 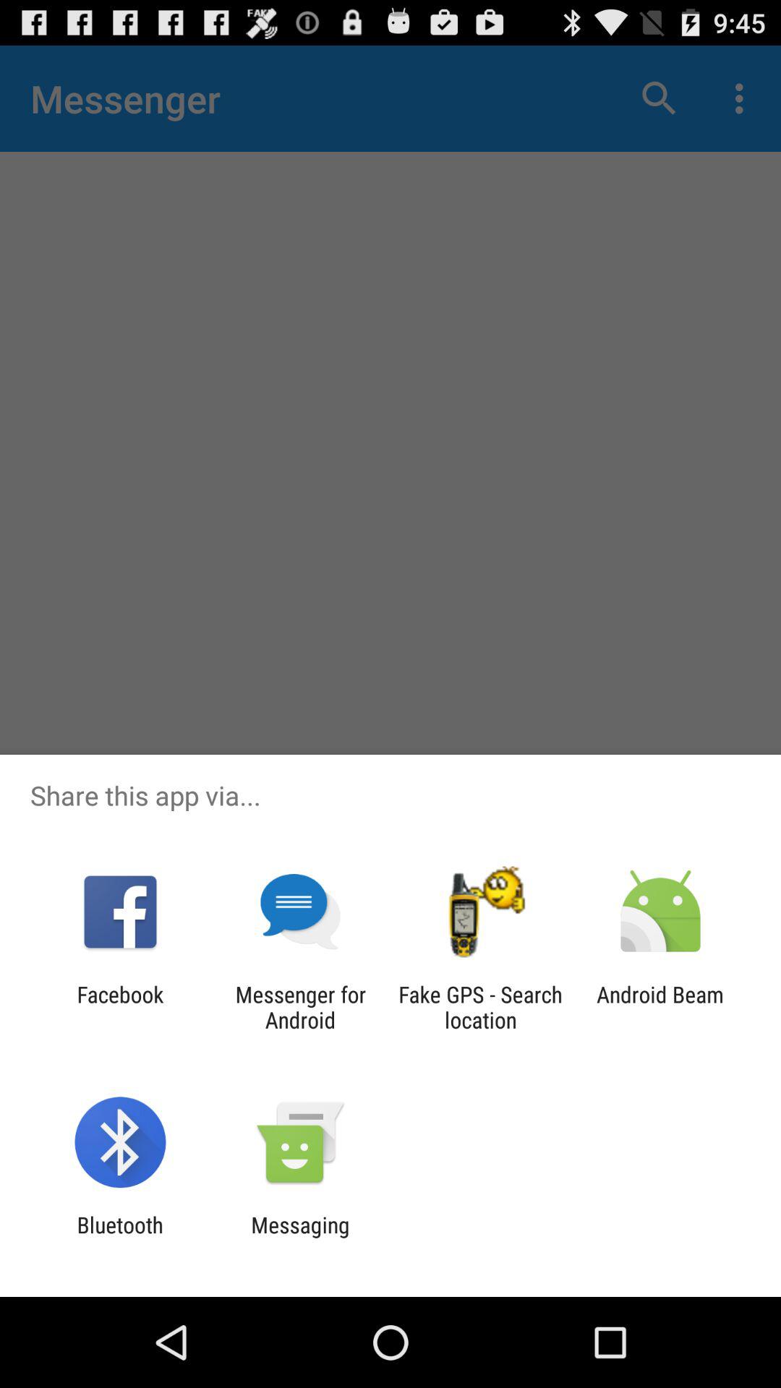 What do you see at coordinates (120, 1238) in the screenshot?
I see `jump to the bluetooth app` at bounding box center [120, 1238].